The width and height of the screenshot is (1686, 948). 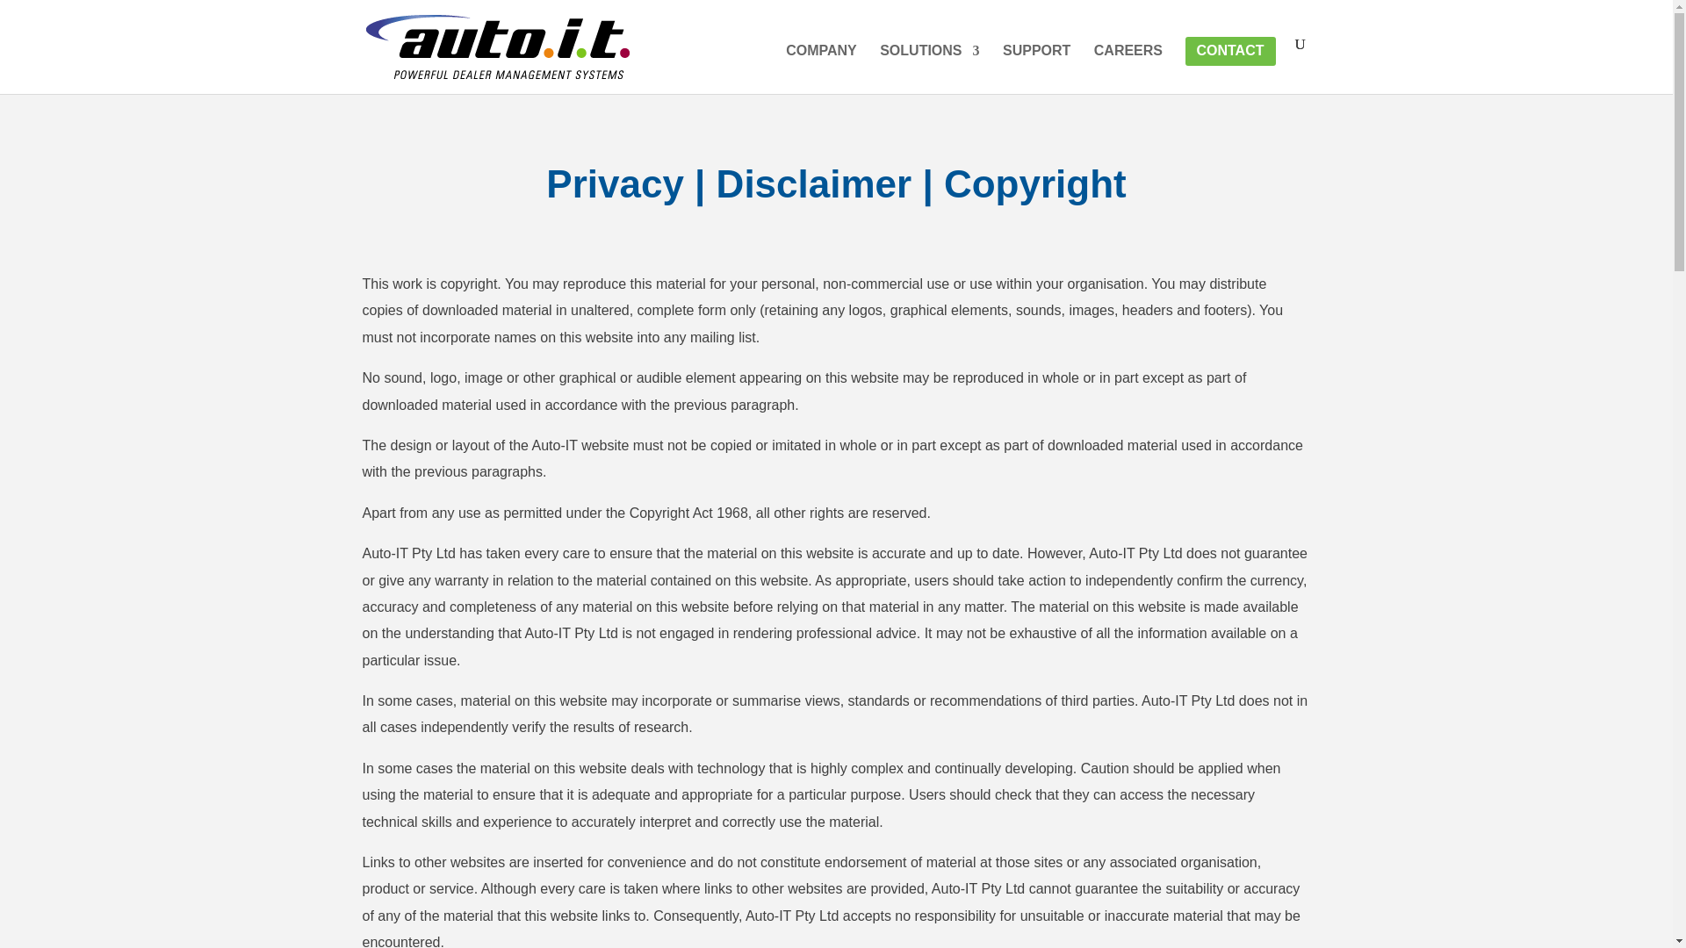 What do you see at coordinates (1229, 68) in the screenshot?
I see `CONTACT` at bounding box center [1229, 68].